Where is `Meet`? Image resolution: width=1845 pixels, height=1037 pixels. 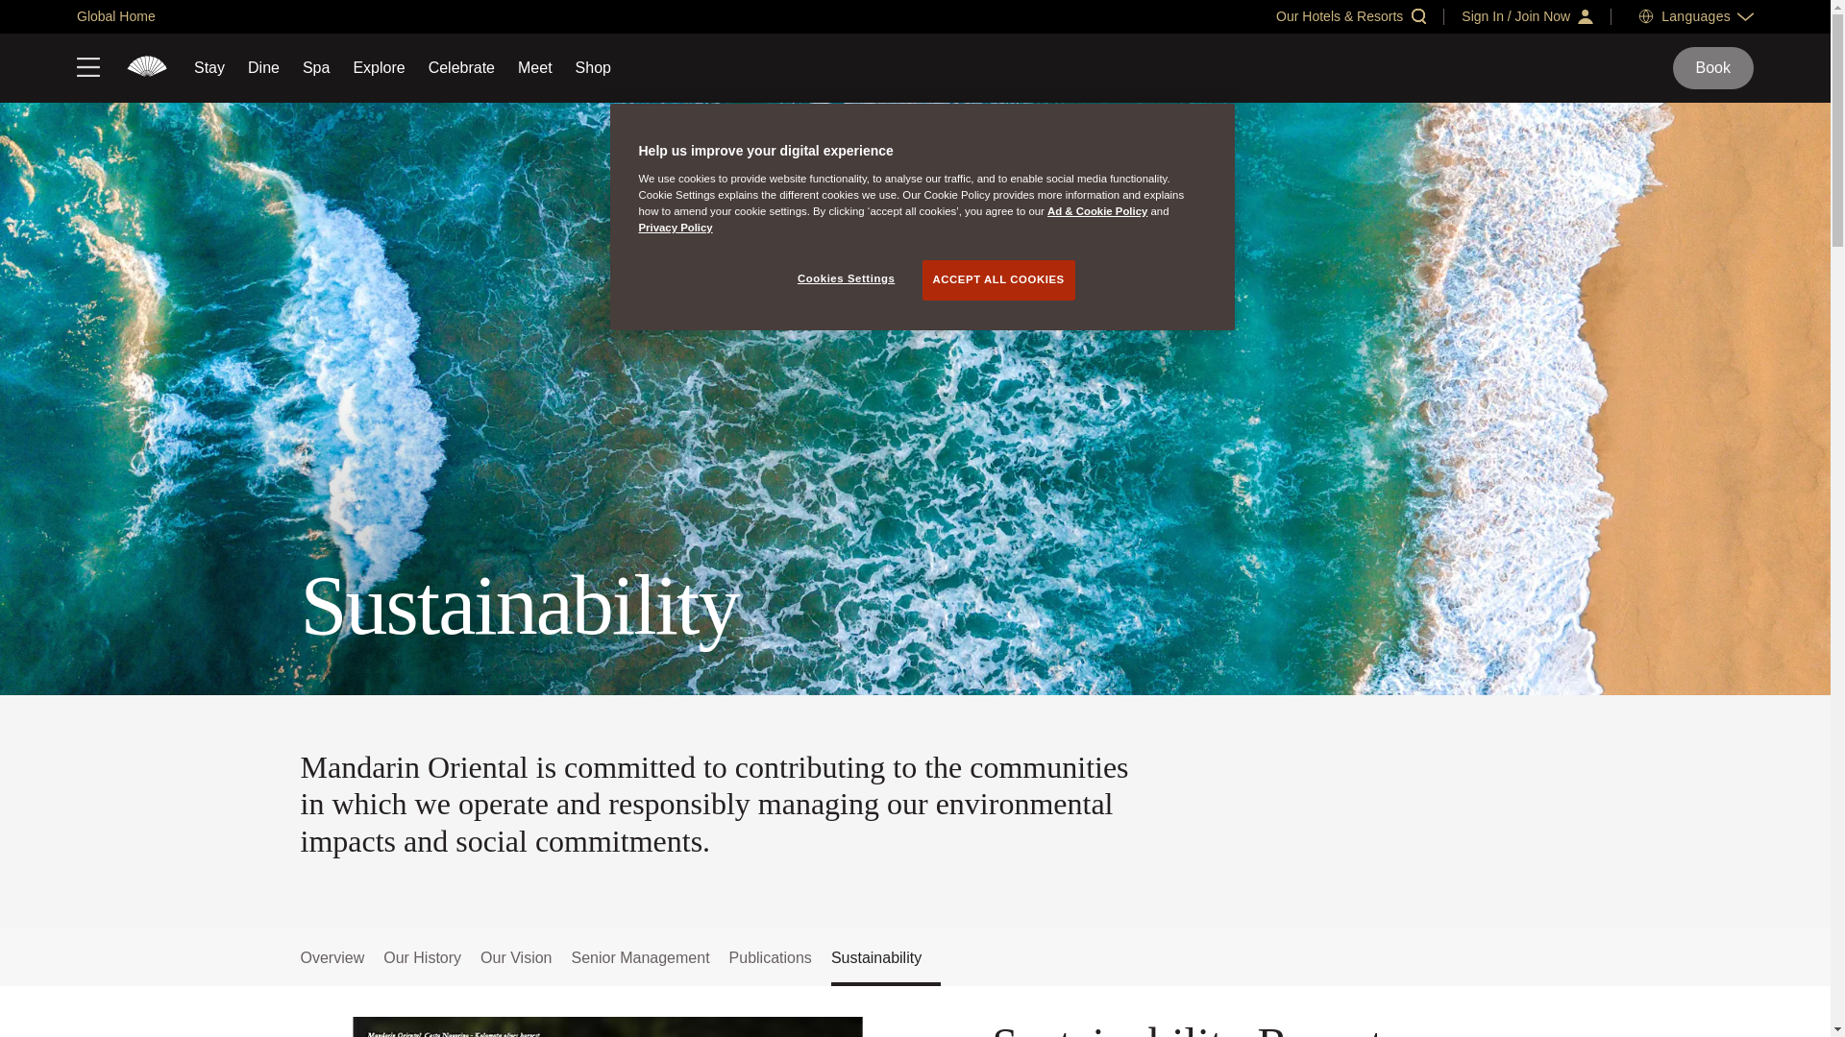 Meet is located at coordinates (534, 67).